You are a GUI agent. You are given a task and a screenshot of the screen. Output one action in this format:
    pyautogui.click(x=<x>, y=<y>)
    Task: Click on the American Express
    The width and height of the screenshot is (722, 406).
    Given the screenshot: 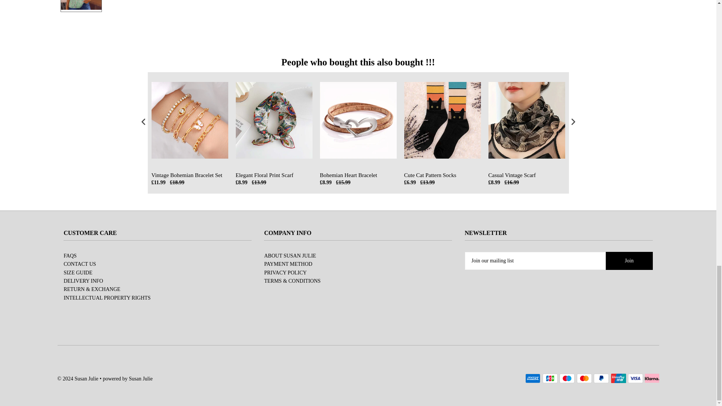 What is the action you would take?
    pyautogui.click(x=532, y=378)
    